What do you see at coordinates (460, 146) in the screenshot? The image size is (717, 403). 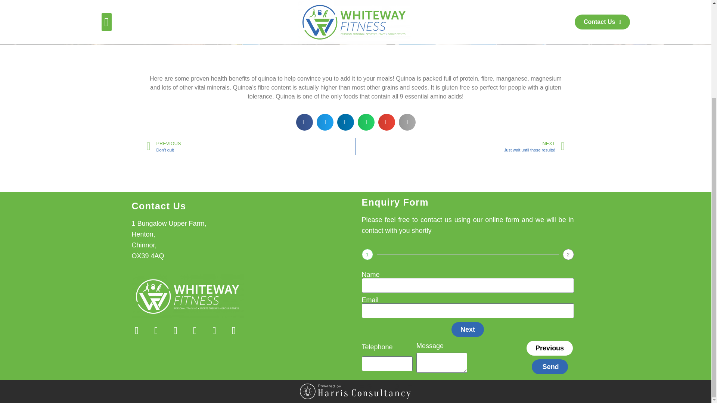 I see `Previous` at bounding box center [460, 146].